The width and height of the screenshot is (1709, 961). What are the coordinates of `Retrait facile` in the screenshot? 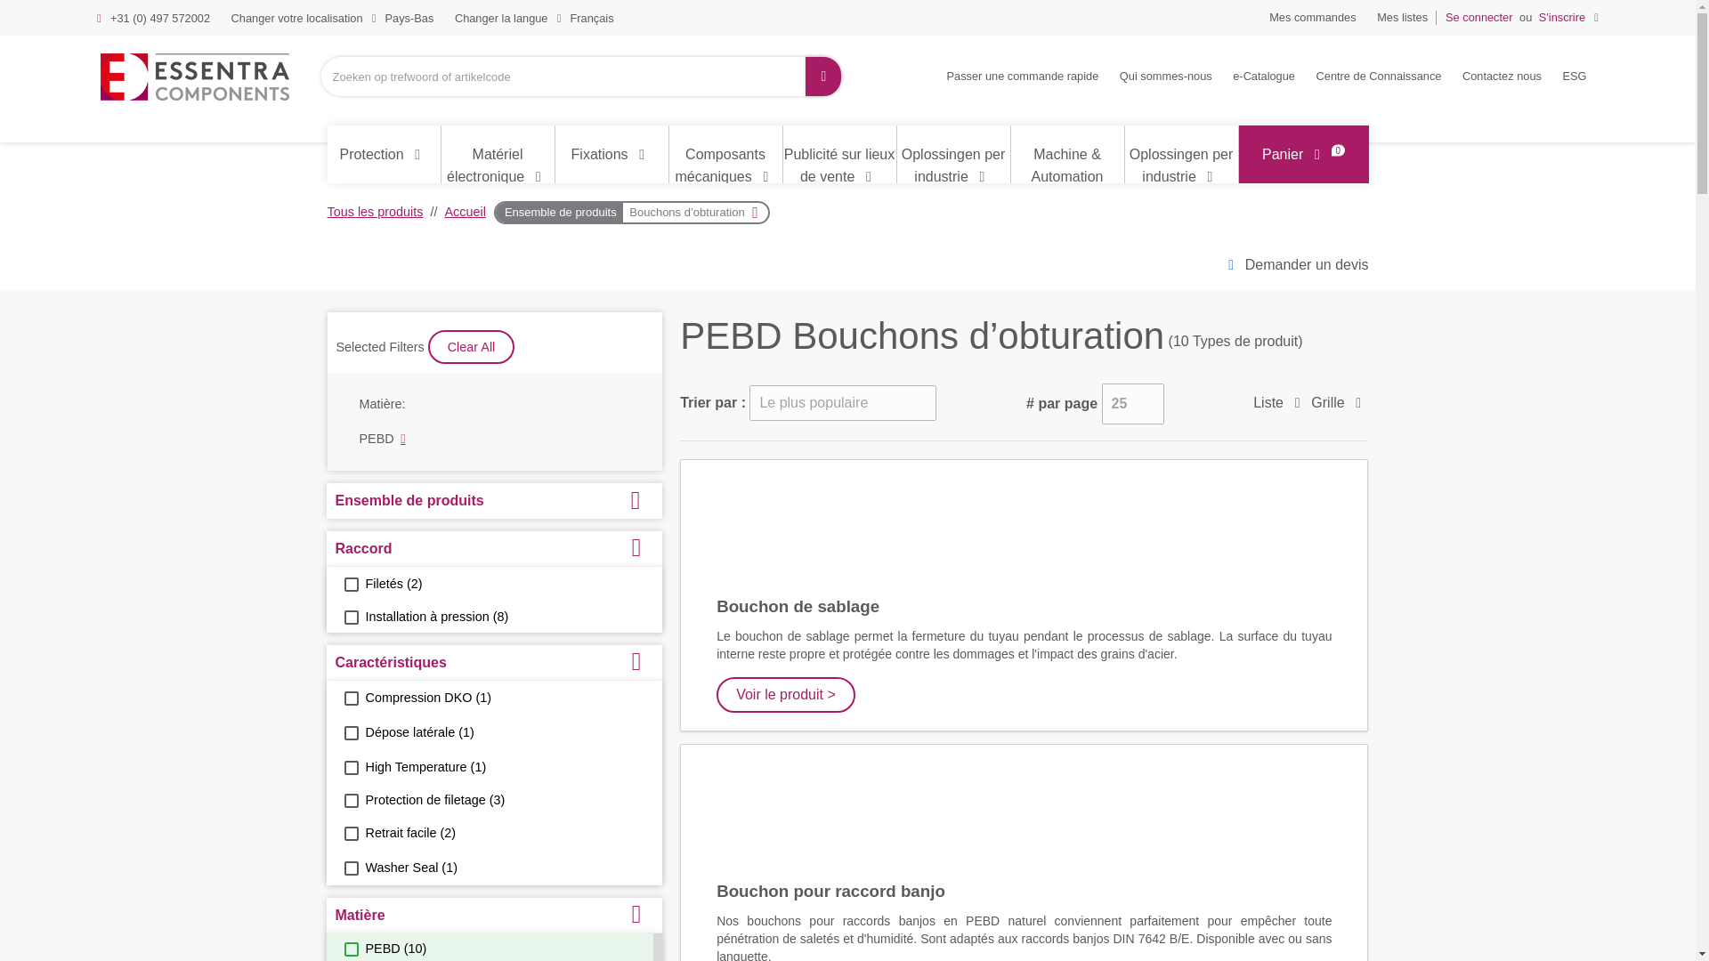 It's located at (350, 833).